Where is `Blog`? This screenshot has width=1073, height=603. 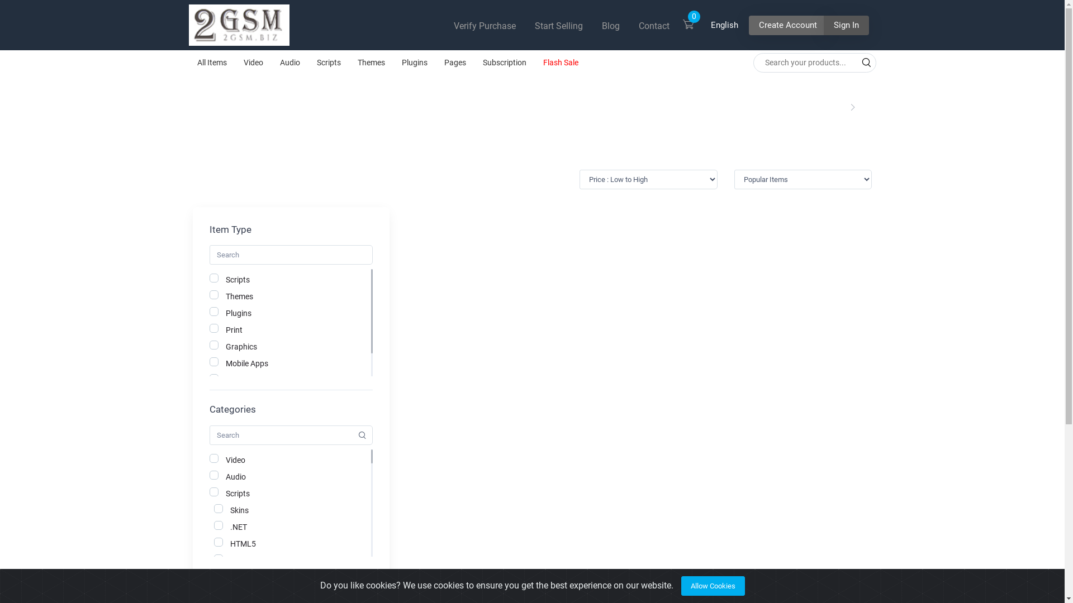
Blog is located at coordinates (610, 26).